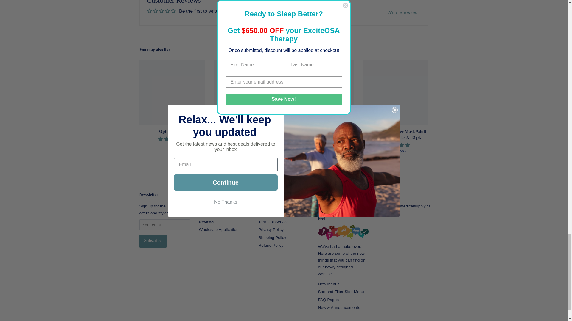 The height and width of the screenshot is (321, 572). I want to click on Subscribe, so click(153, 241).